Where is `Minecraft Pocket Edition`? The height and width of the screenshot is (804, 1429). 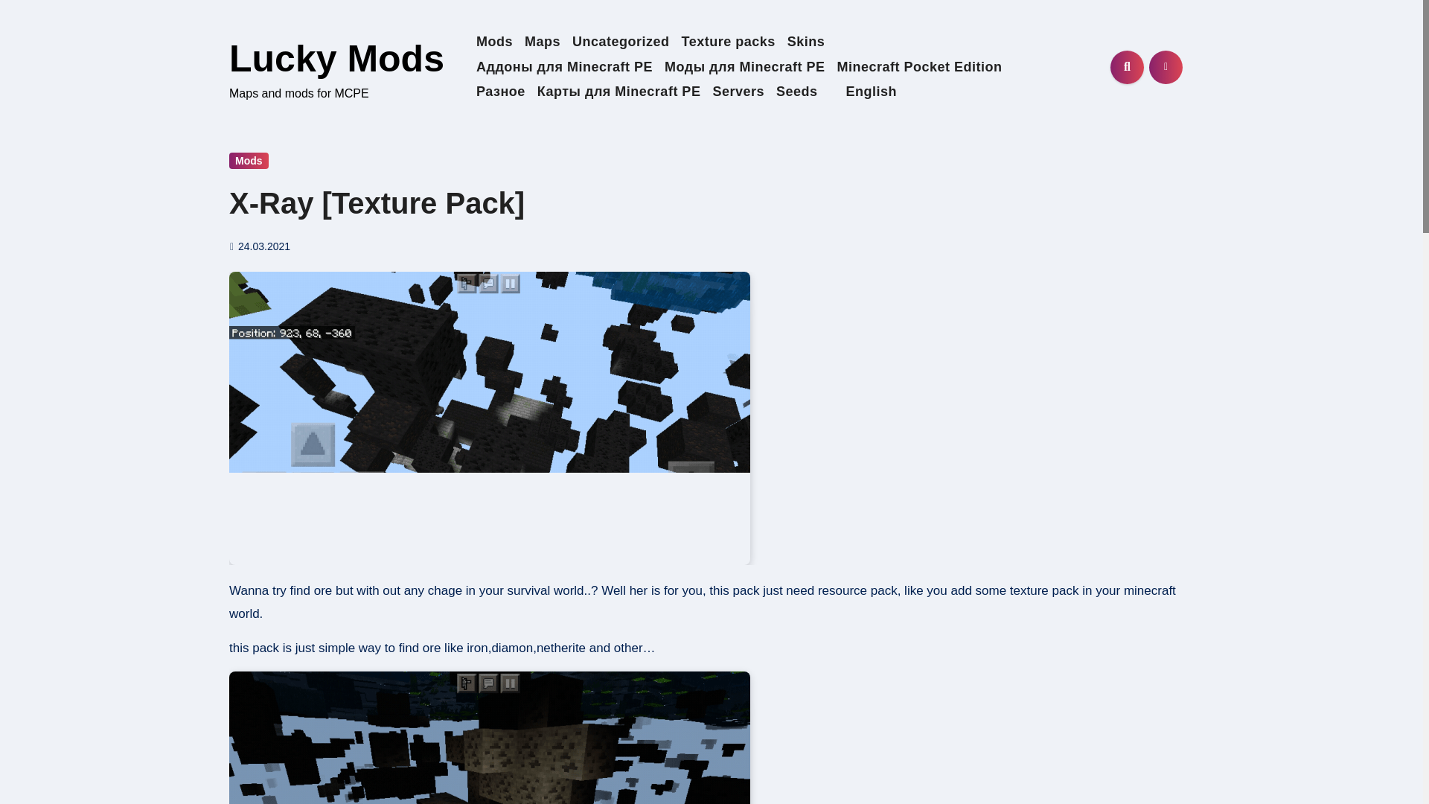 Minecraft Pocket Edition is located at coordinates (918, 67).